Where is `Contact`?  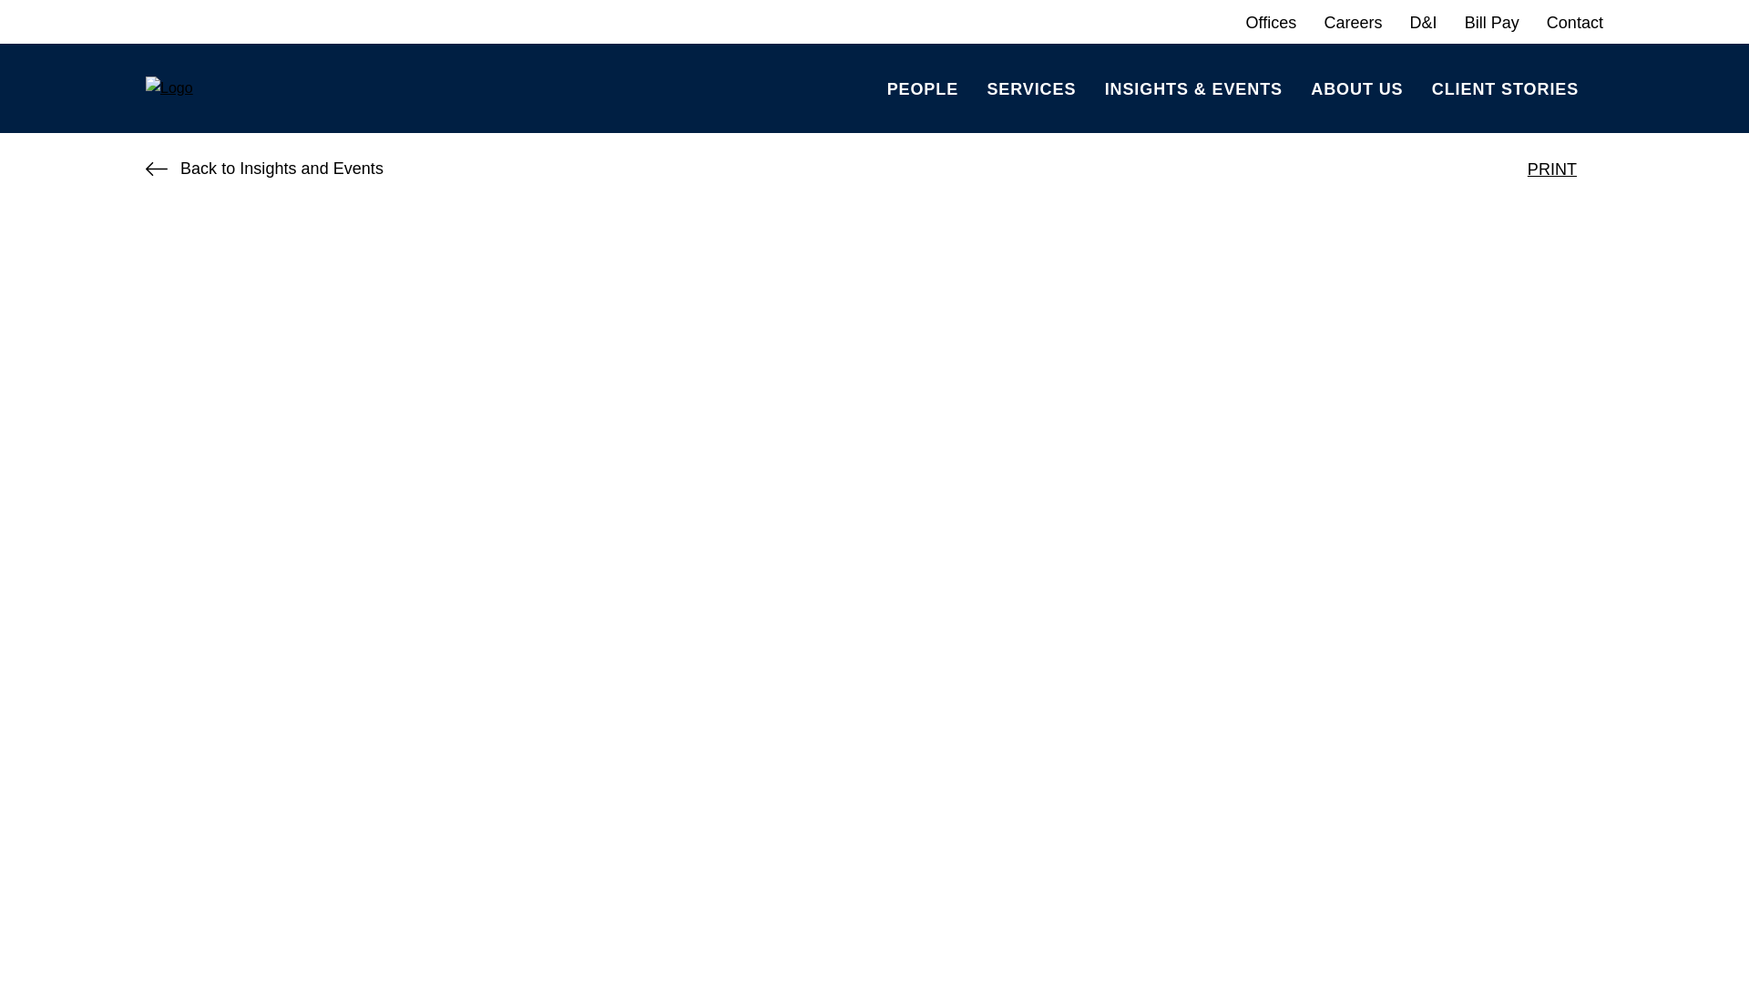 Contact is located at coordinates (1574, 22).